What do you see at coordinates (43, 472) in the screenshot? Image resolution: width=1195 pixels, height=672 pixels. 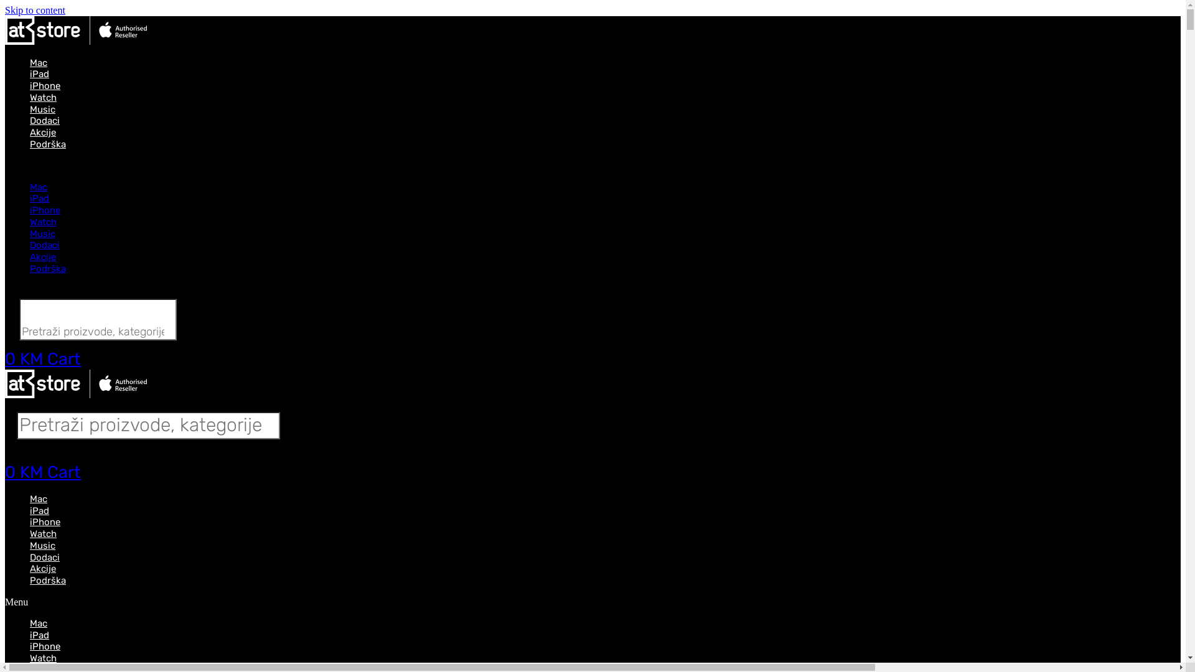 I see `0 KM Cart` at bounding box center [43, 472].